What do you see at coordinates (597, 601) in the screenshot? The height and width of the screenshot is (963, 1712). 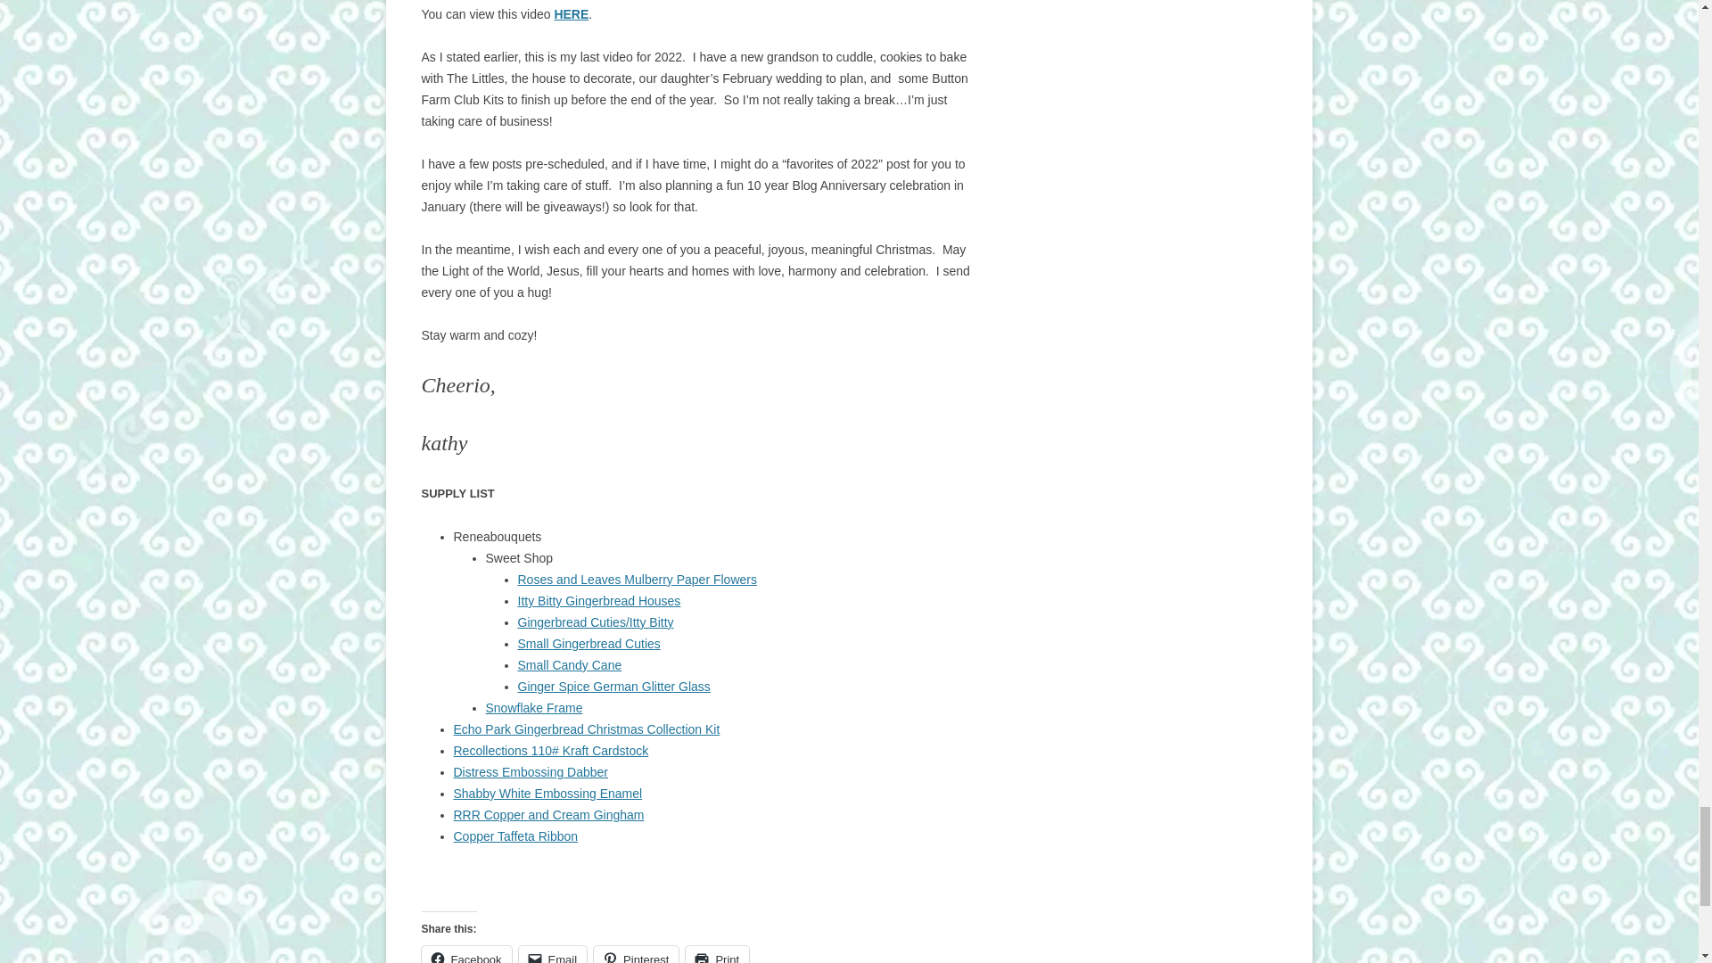 I see `Itty Bitty Gingerbread Houses` at bounding box center [597, 601].